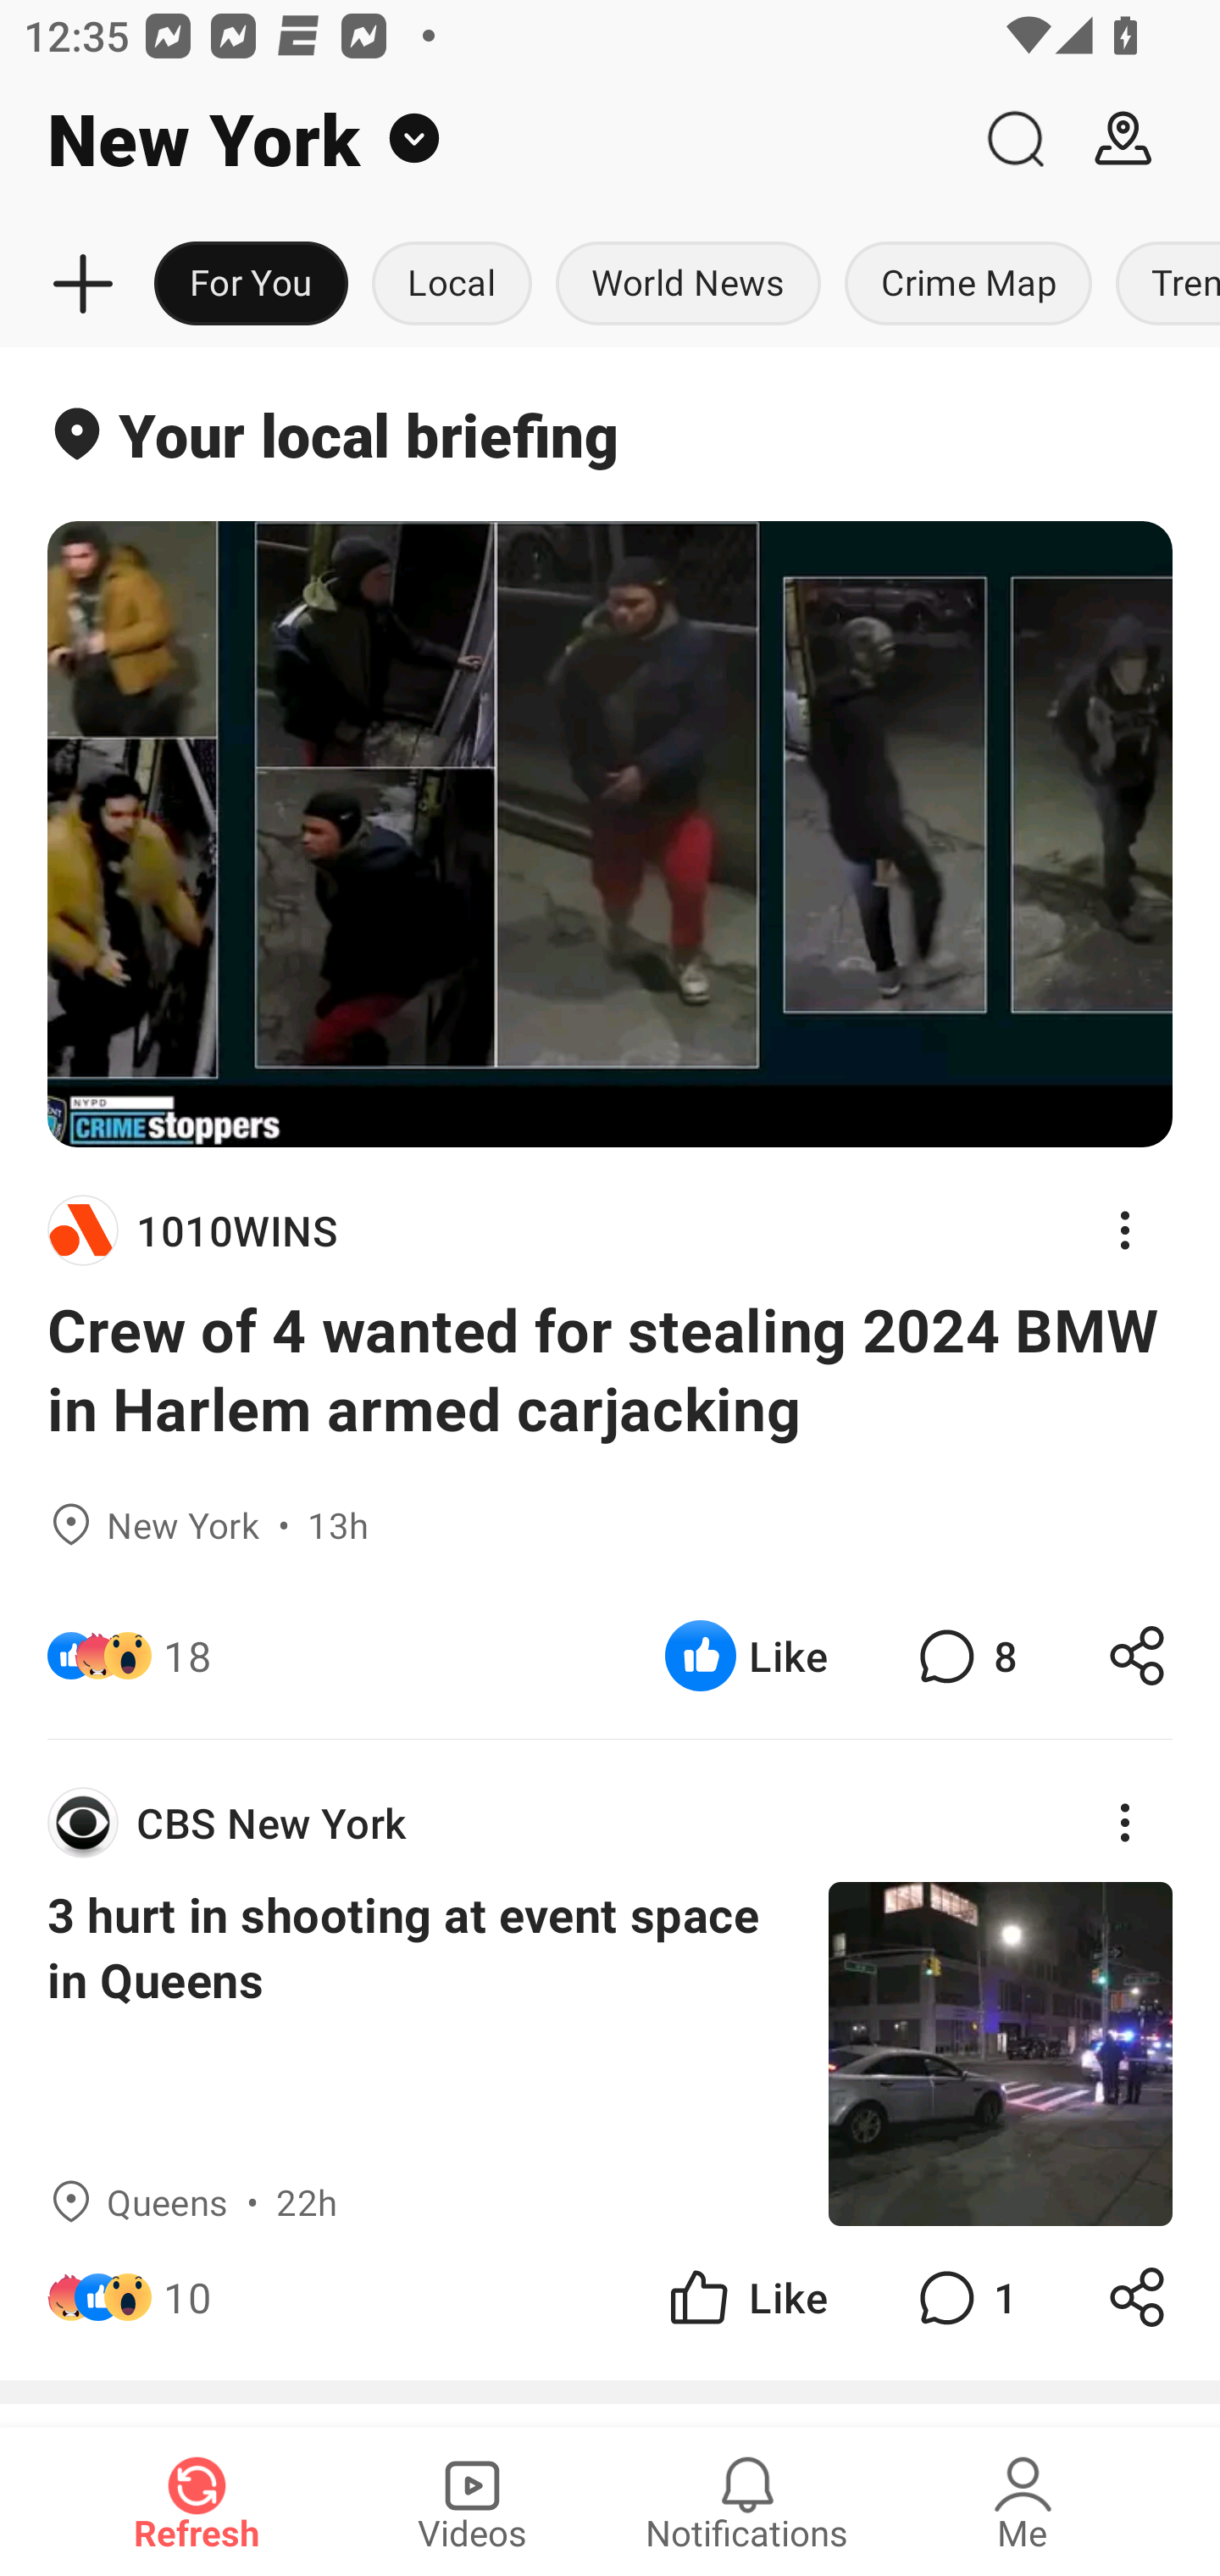  Describe the element at coordinates (472, 2501) in the screenshot. I see `Videos` at that location.